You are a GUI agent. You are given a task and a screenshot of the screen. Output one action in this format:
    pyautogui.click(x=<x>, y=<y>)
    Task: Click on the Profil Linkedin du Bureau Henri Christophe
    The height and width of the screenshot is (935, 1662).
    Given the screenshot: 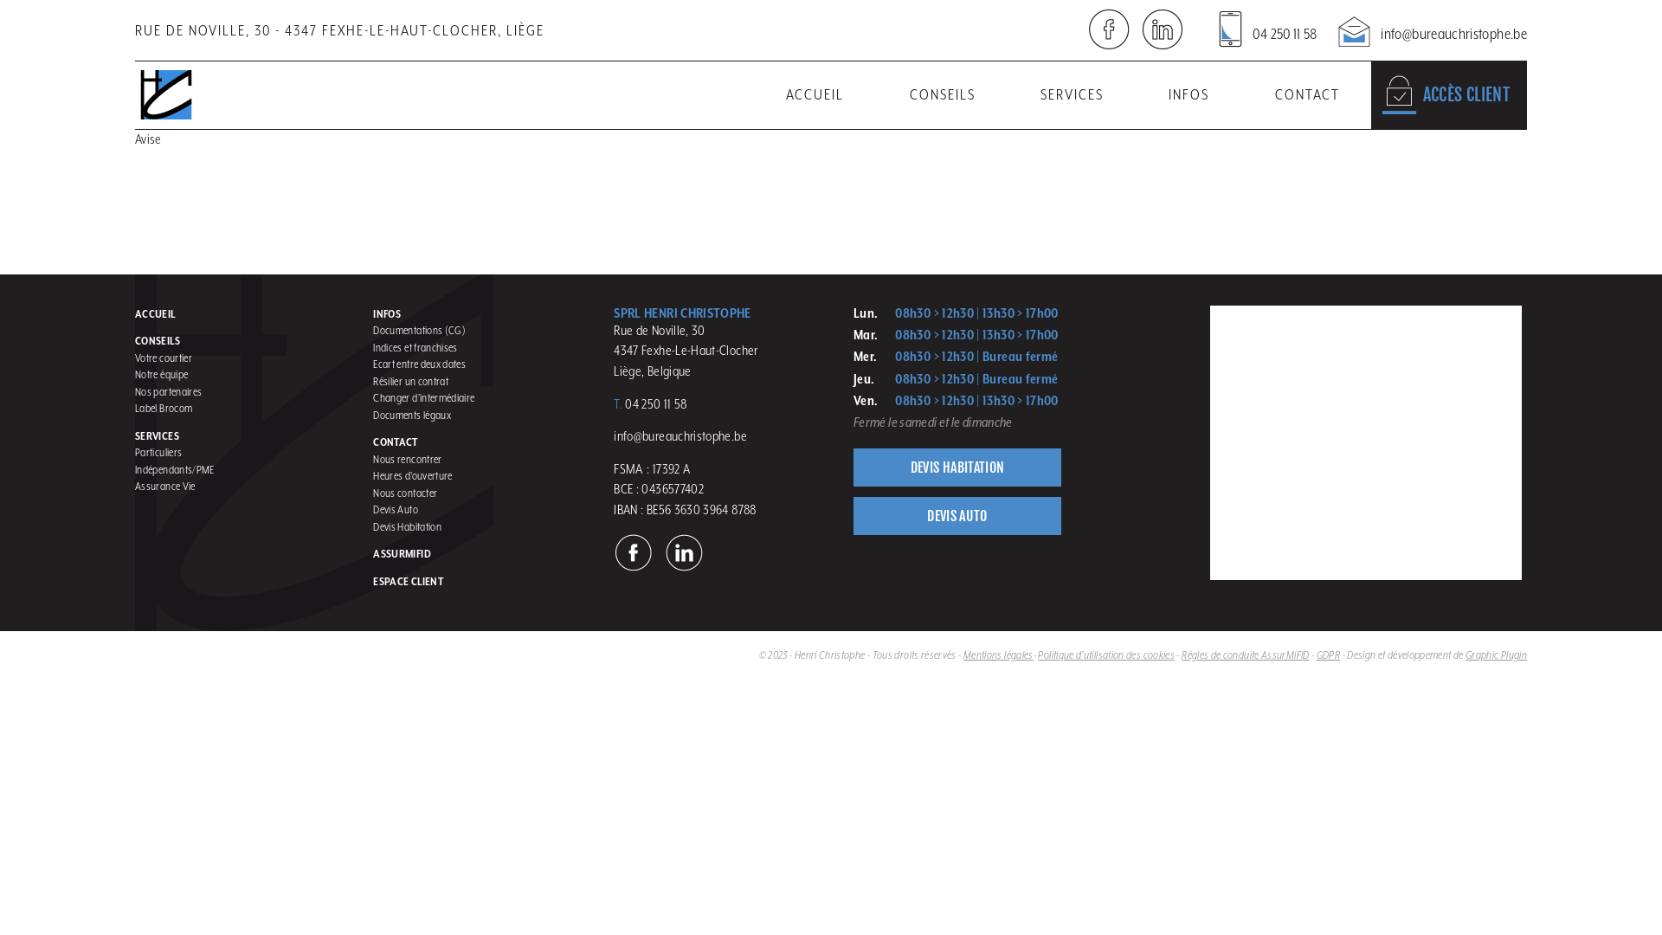 What is the action you would take?
    pyautogui.click(x=684, y=552)
    